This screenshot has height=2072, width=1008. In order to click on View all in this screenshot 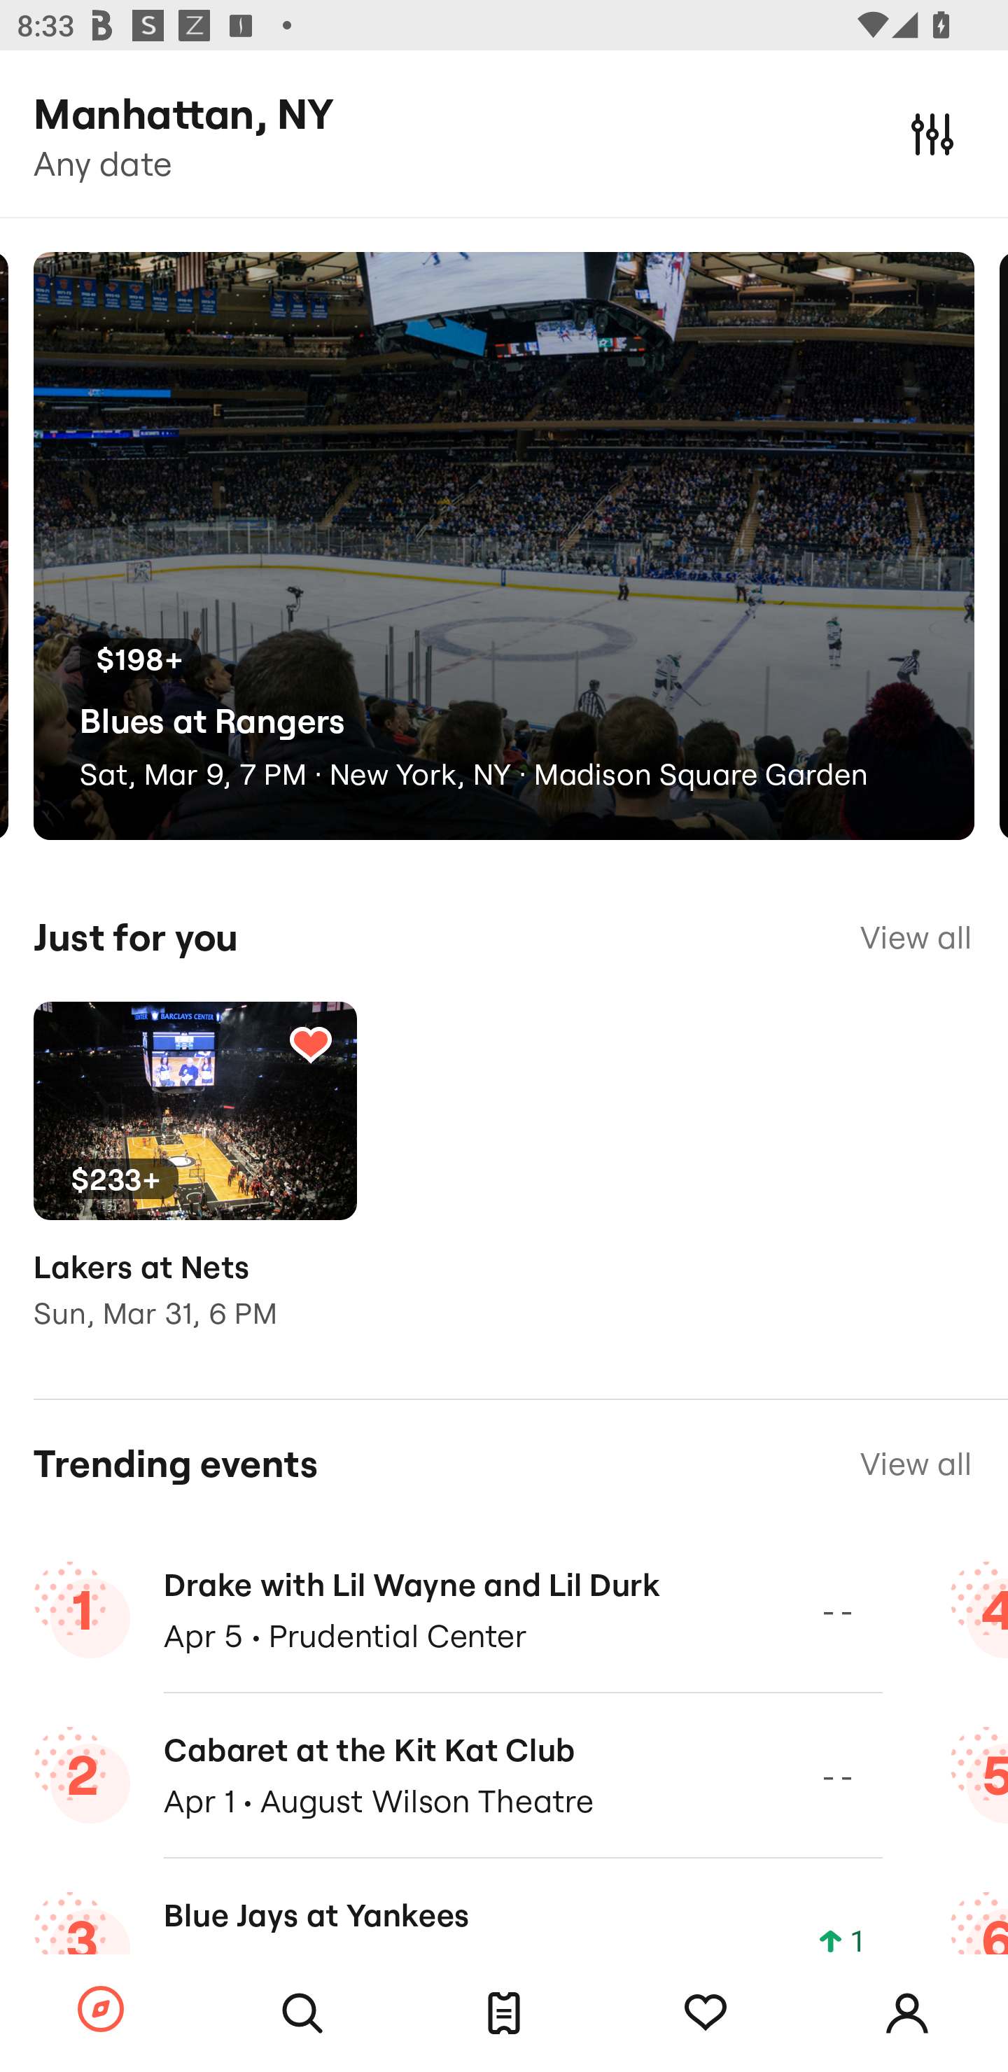, I will do `click(916, 1464)`.